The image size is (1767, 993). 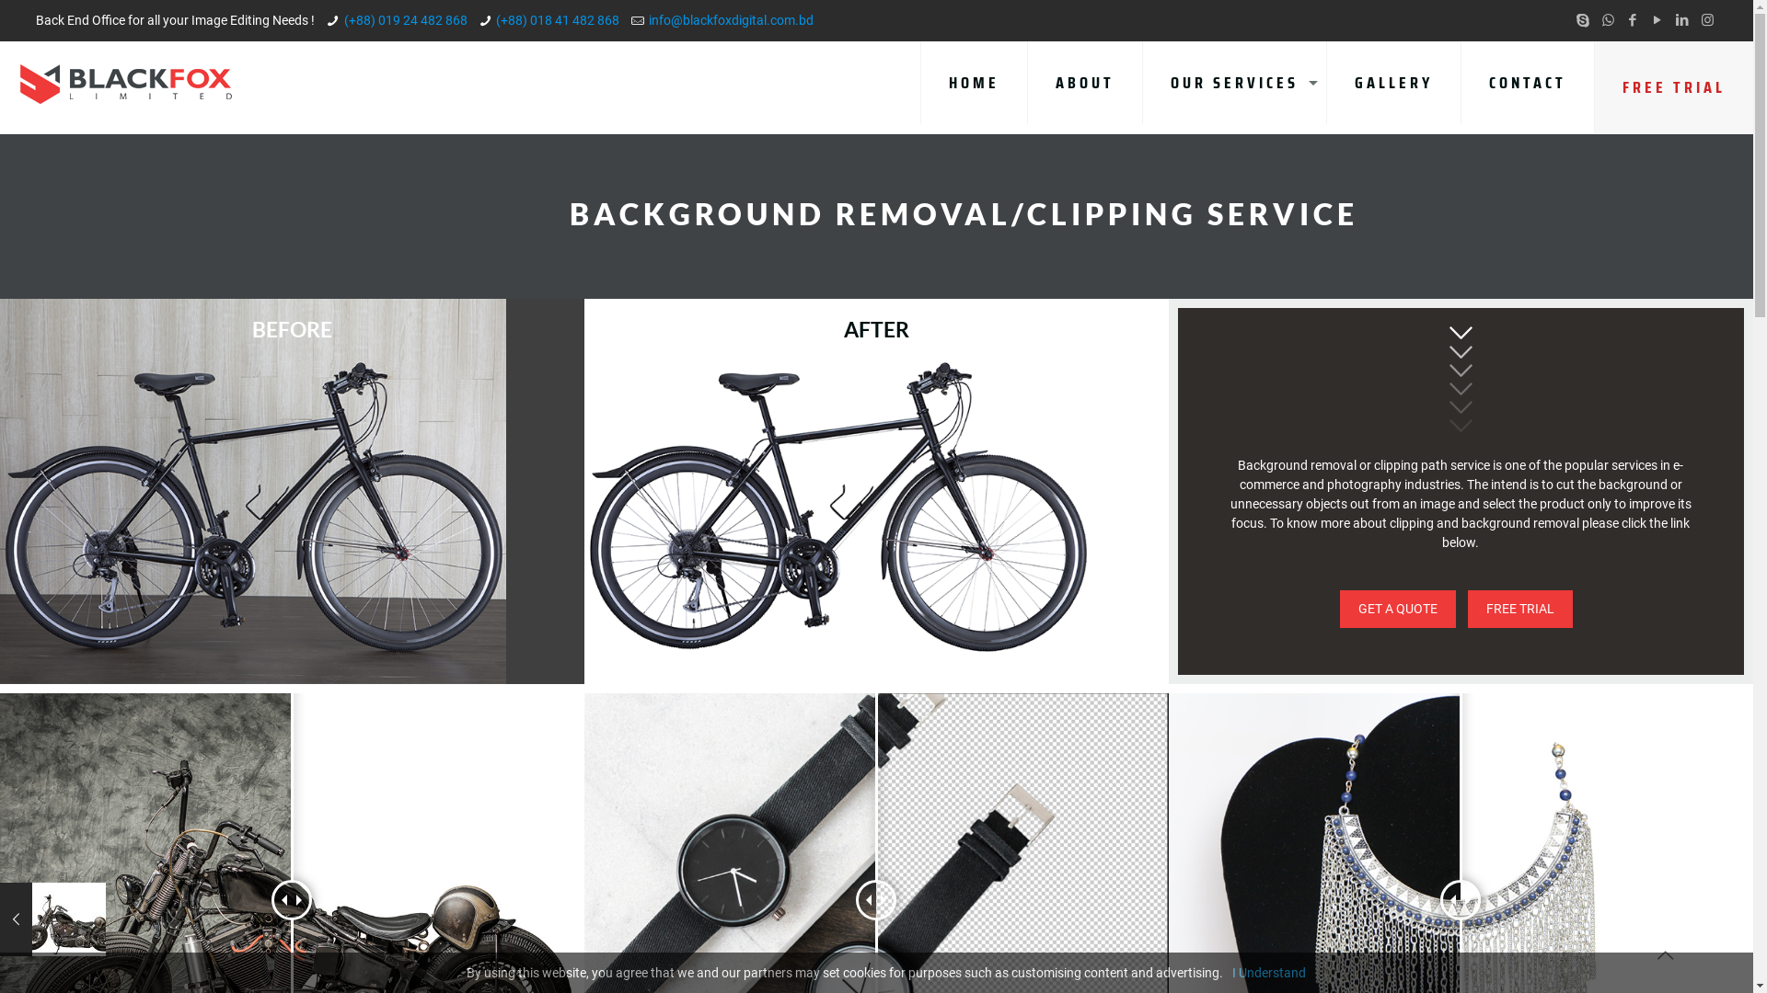 What do you see at coordinates (731, 20) in the screenshot?
I see `info@blackfoxdigital.com.bd` at bounding box center [731, 20].